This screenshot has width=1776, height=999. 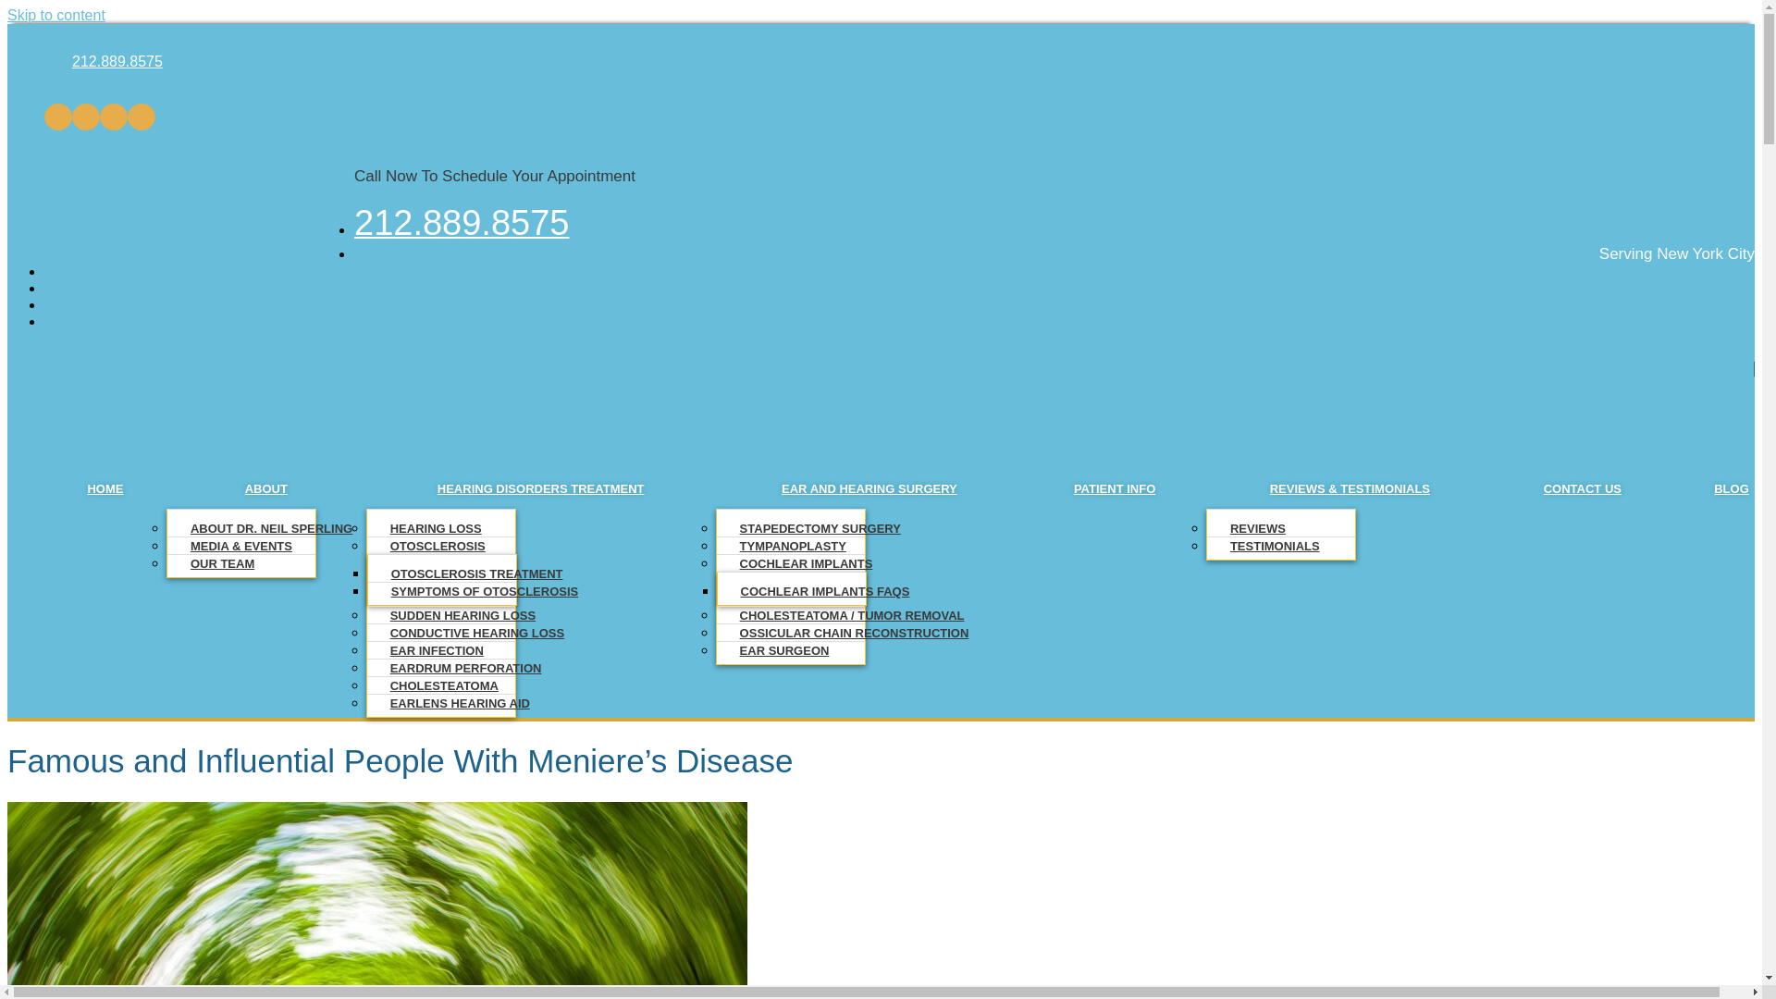 What do you see at coordinates (436, 527) in the screenshot?
I see `HEARING LOSS` at bounding box center [436, 527].